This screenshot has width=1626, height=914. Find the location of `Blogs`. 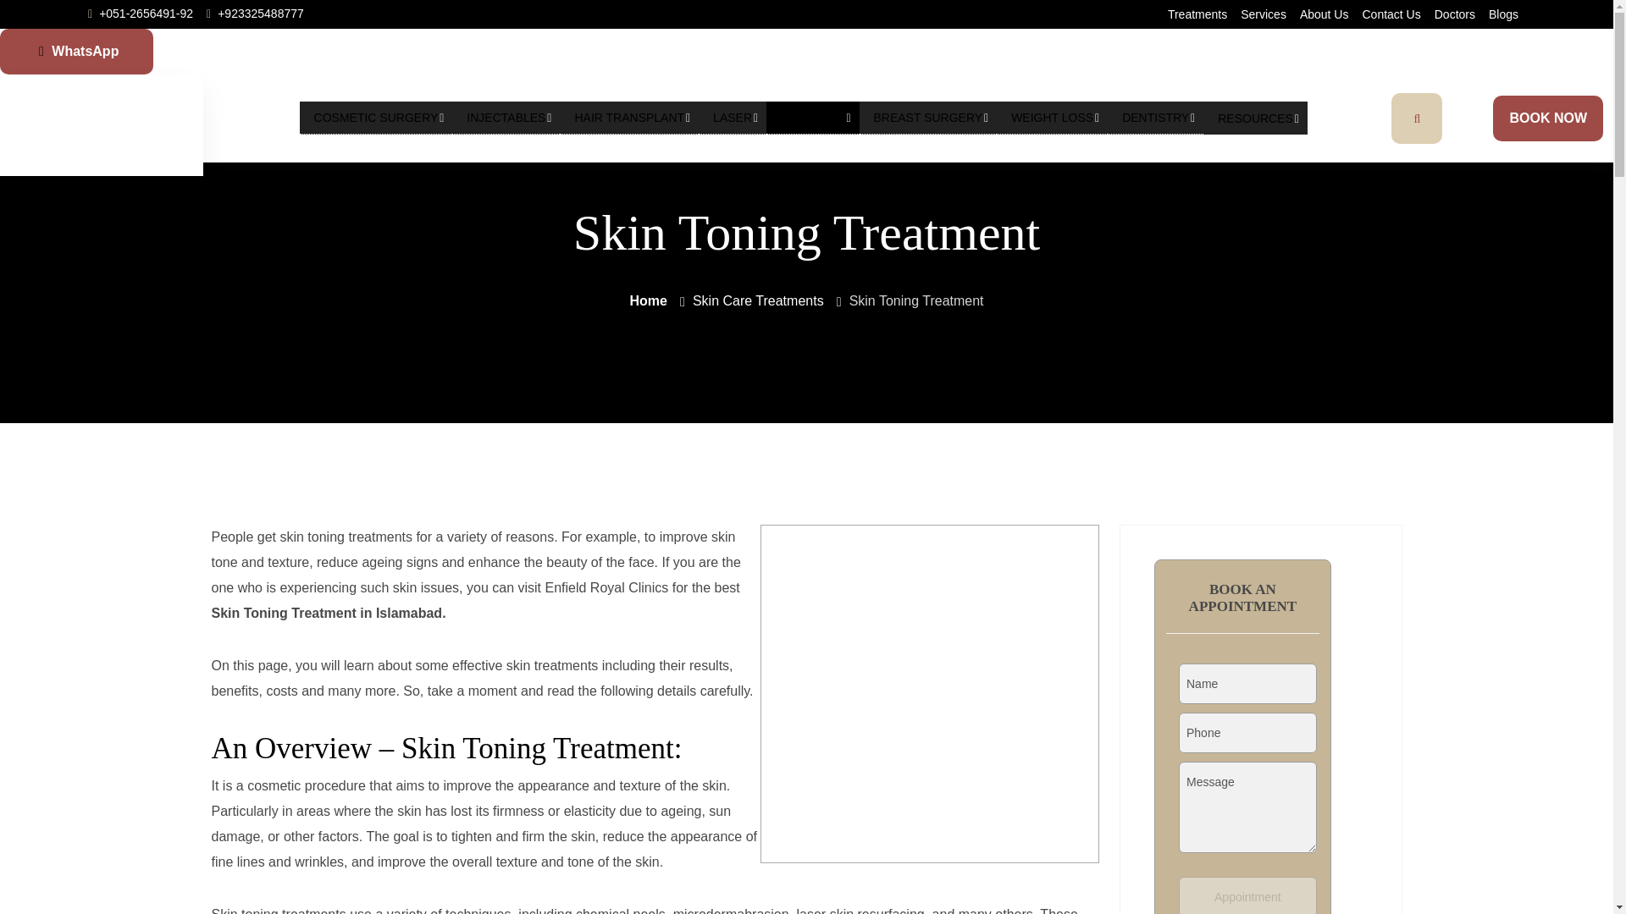

Blogs is located at coordinates (1504, 14).